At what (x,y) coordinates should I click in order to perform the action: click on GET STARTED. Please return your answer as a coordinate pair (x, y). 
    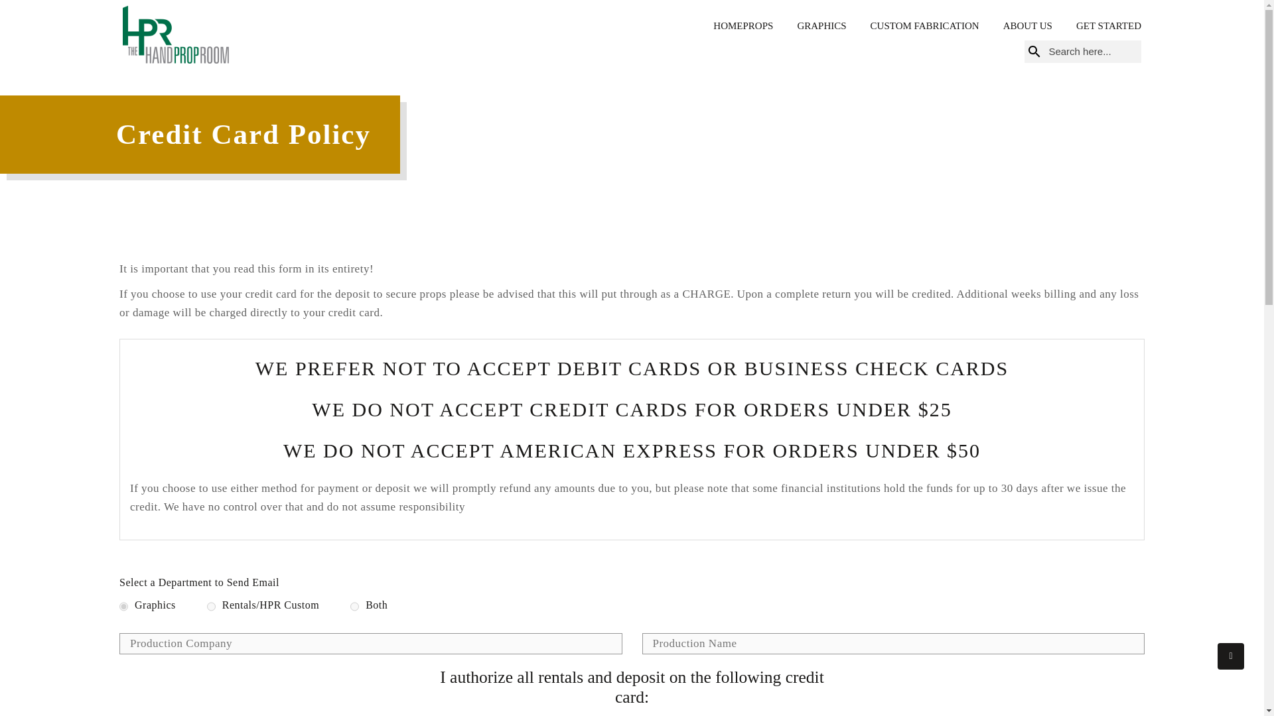
    Looking at the image, I should click on (1109, 26).